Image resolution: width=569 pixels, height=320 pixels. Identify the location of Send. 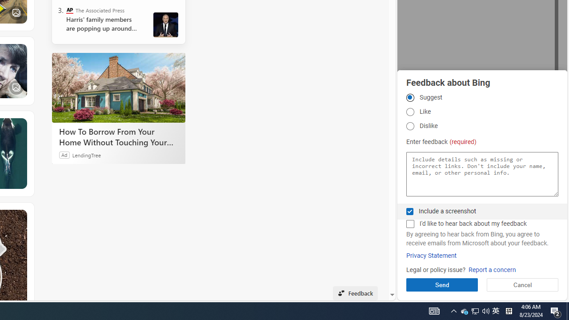
(442, 284).